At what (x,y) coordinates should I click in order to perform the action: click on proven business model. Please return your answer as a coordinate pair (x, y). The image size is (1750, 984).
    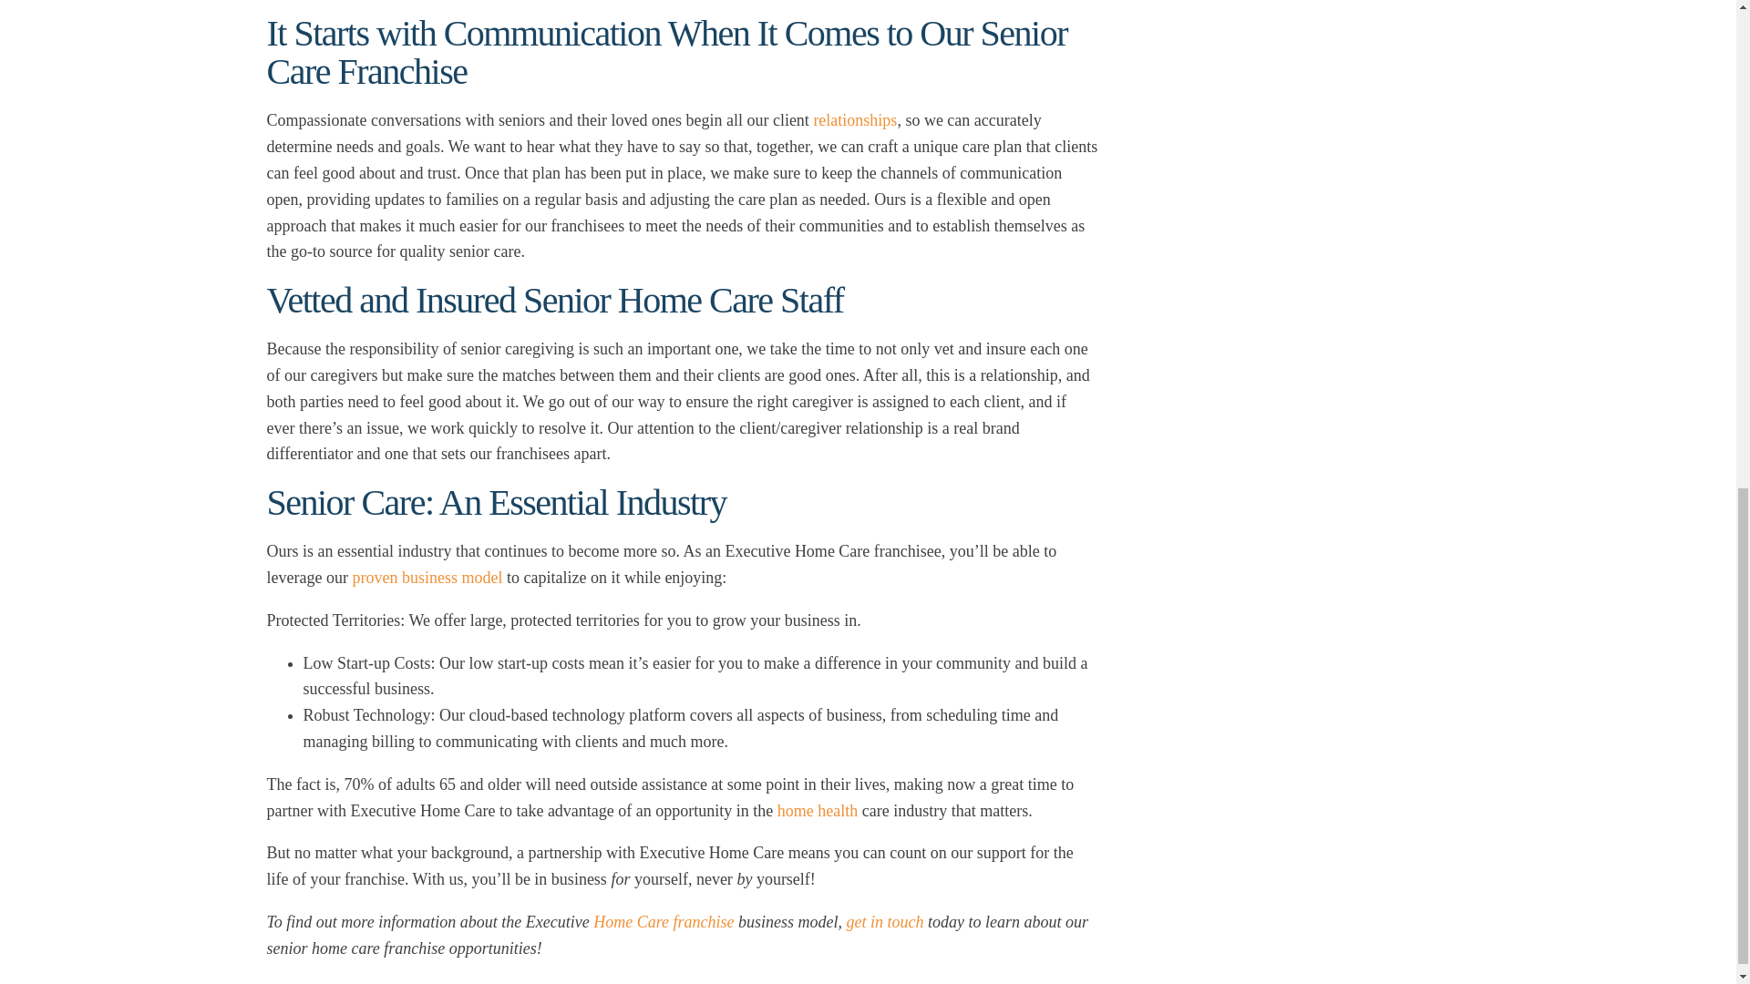
    Looking at the image, I should click on (427, 578).